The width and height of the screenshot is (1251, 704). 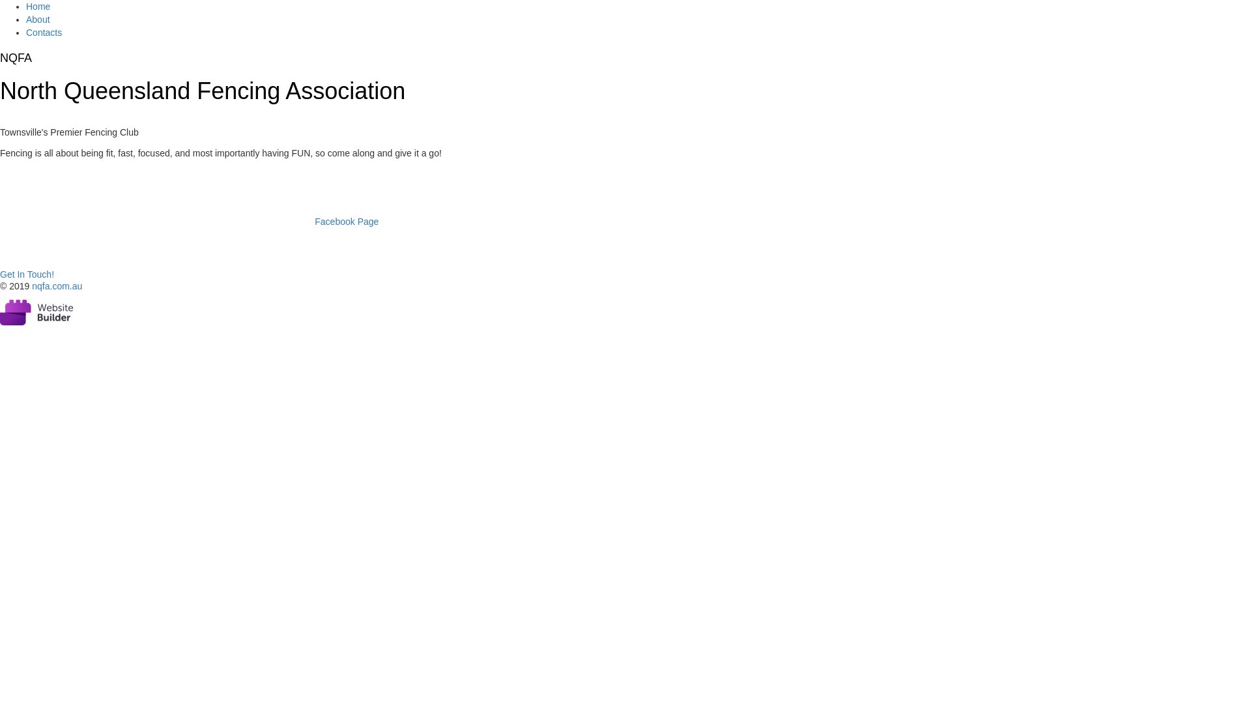 What do you see at coordinates (66, 250) in the screenshot?
I see `Learn to Fence` at bounding box center [66, 250].